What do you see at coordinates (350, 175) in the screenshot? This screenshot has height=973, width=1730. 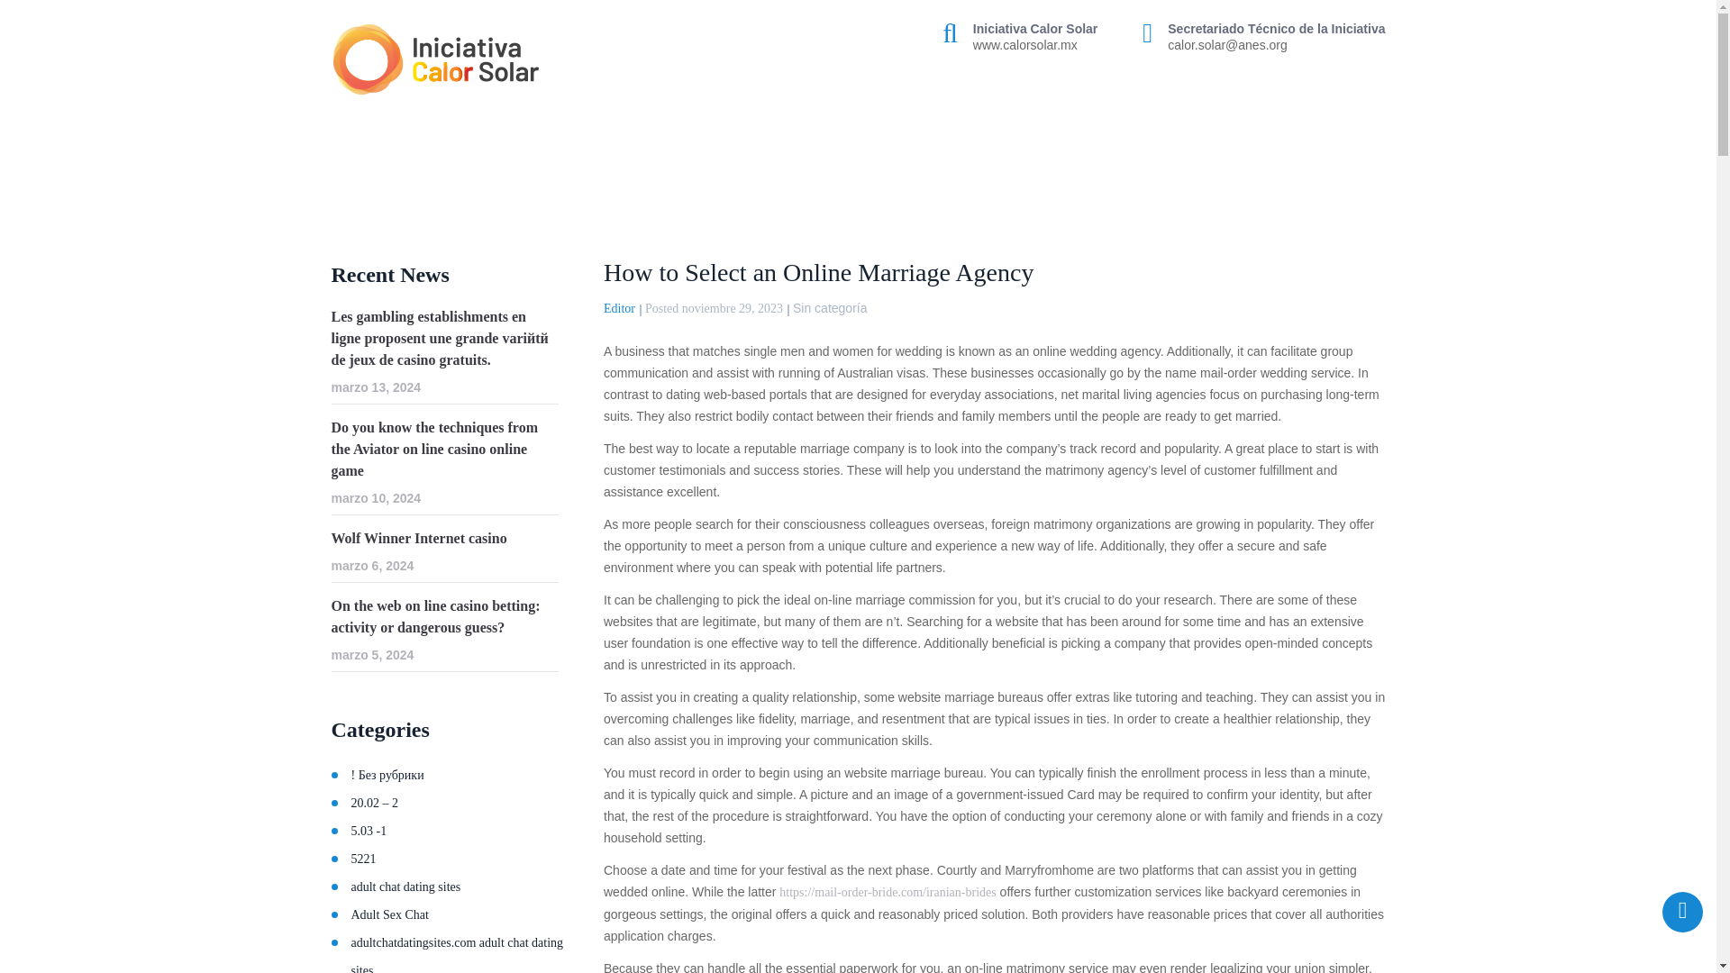 I see `Calor Solar` at bounding box center [350, 175].